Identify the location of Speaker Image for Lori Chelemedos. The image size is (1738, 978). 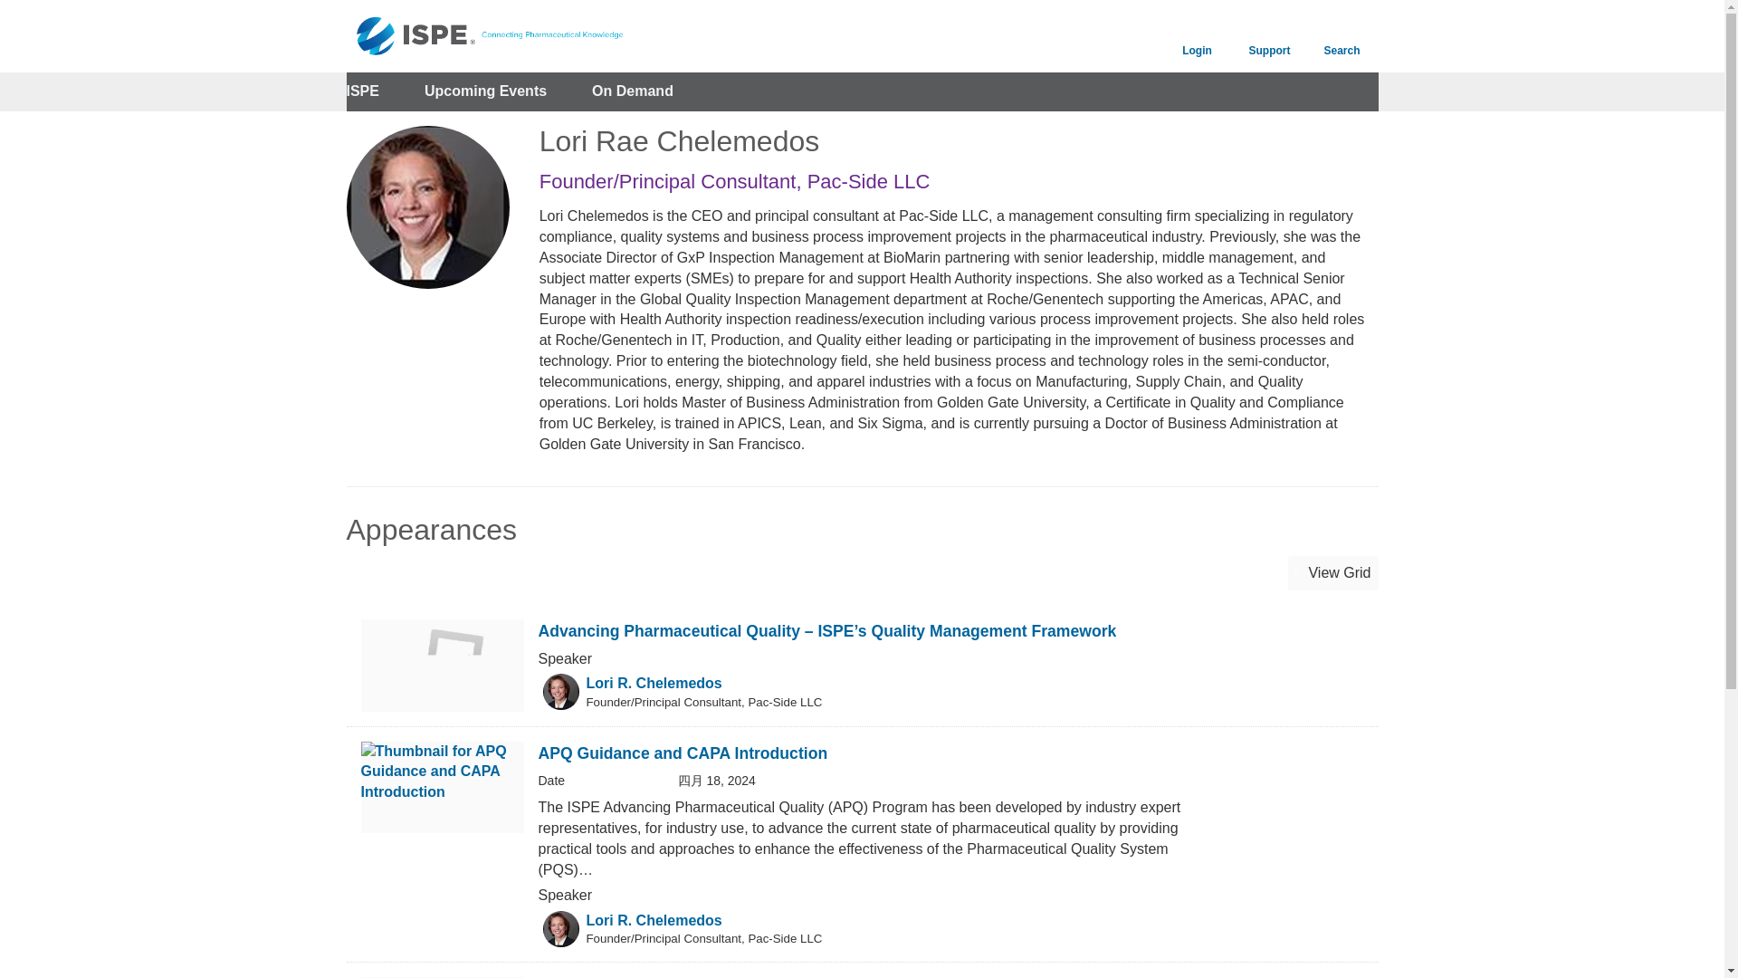
(560, 929).